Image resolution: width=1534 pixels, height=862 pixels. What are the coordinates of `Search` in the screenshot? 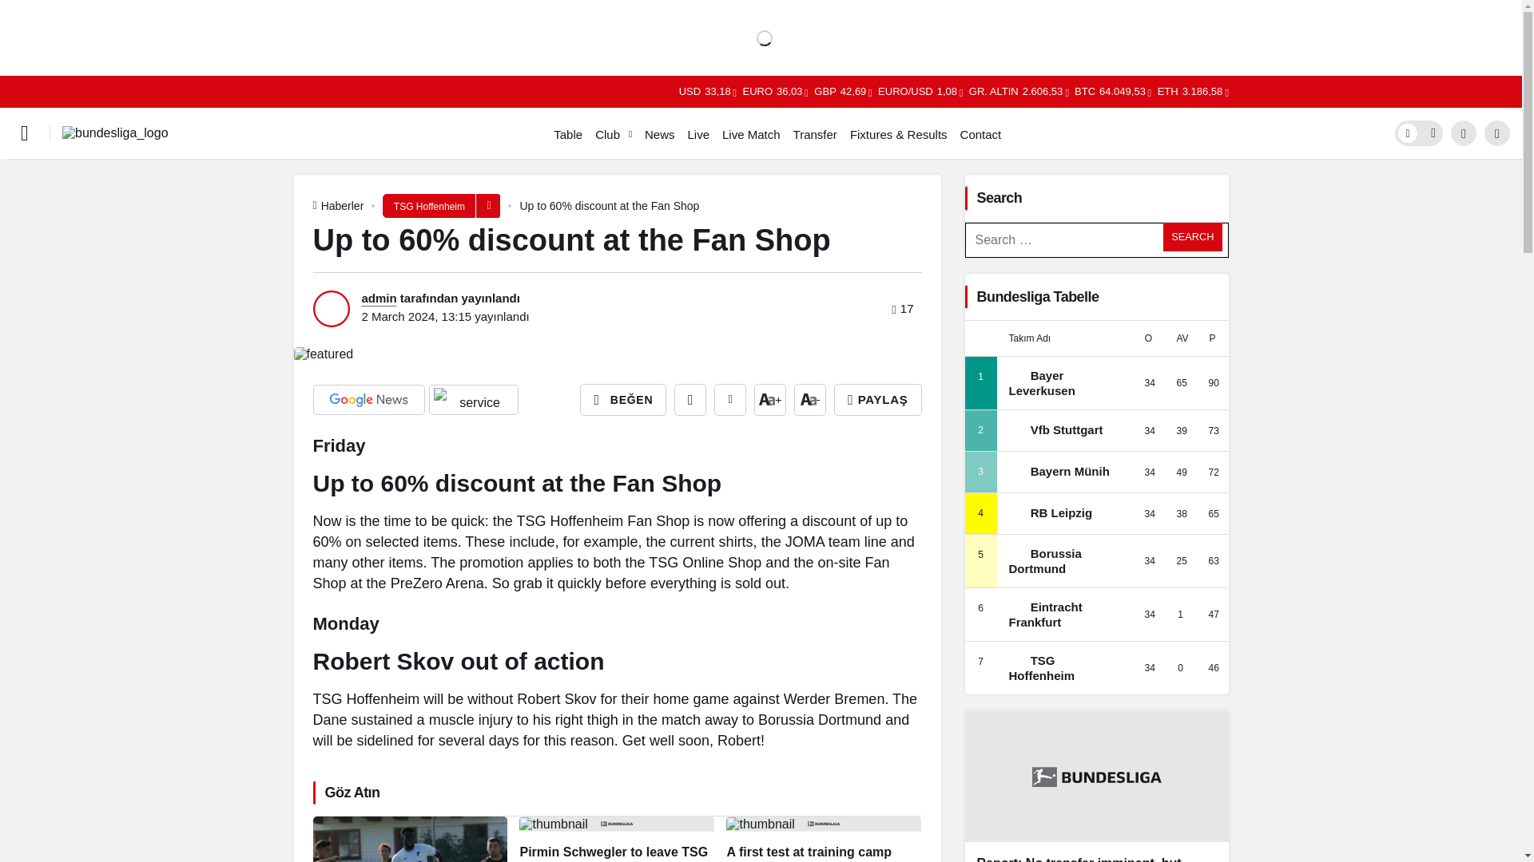 It's located at (1192, 236).